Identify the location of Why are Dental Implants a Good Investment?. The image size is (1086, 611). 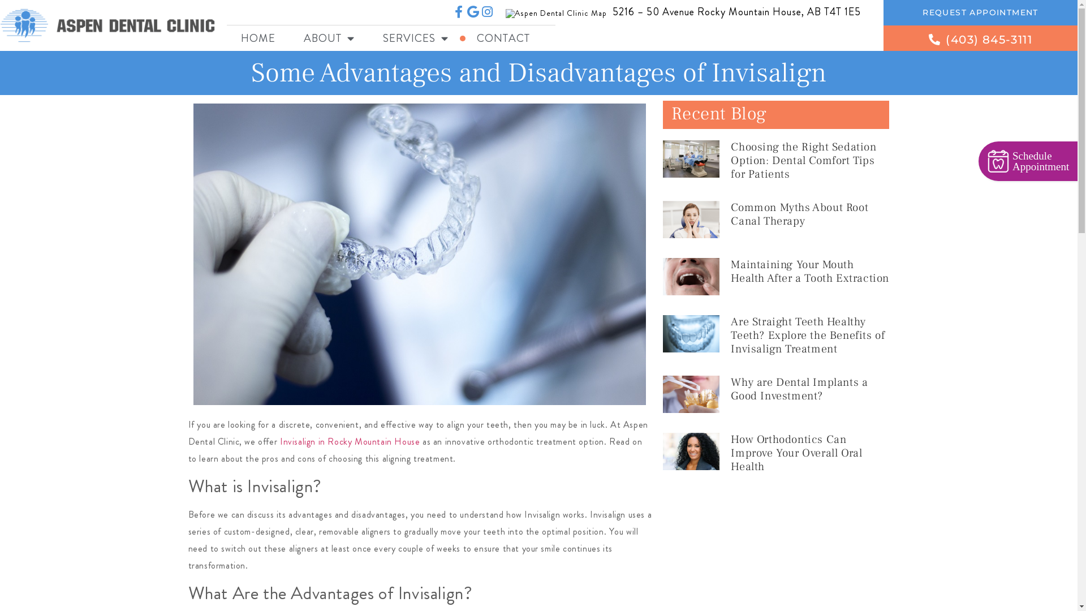
(799, 389).